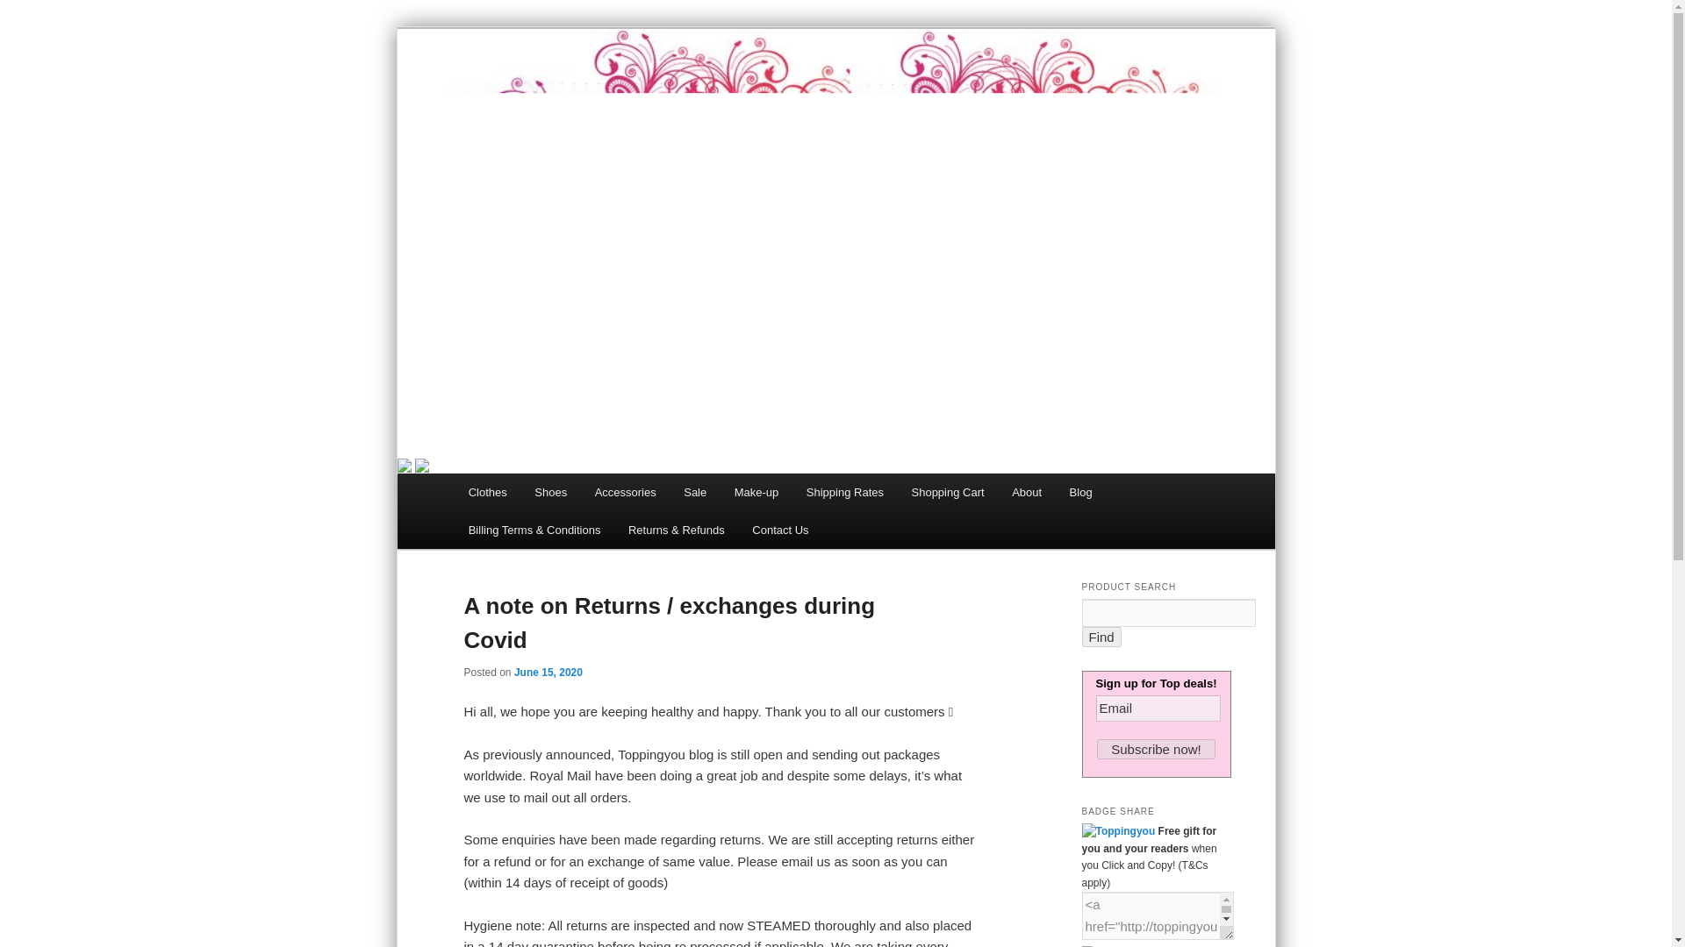  What do you see at coordinates (1155, 749) in the screenshot?
I see `Subscribe now!` at bounding box center [1155, 749].